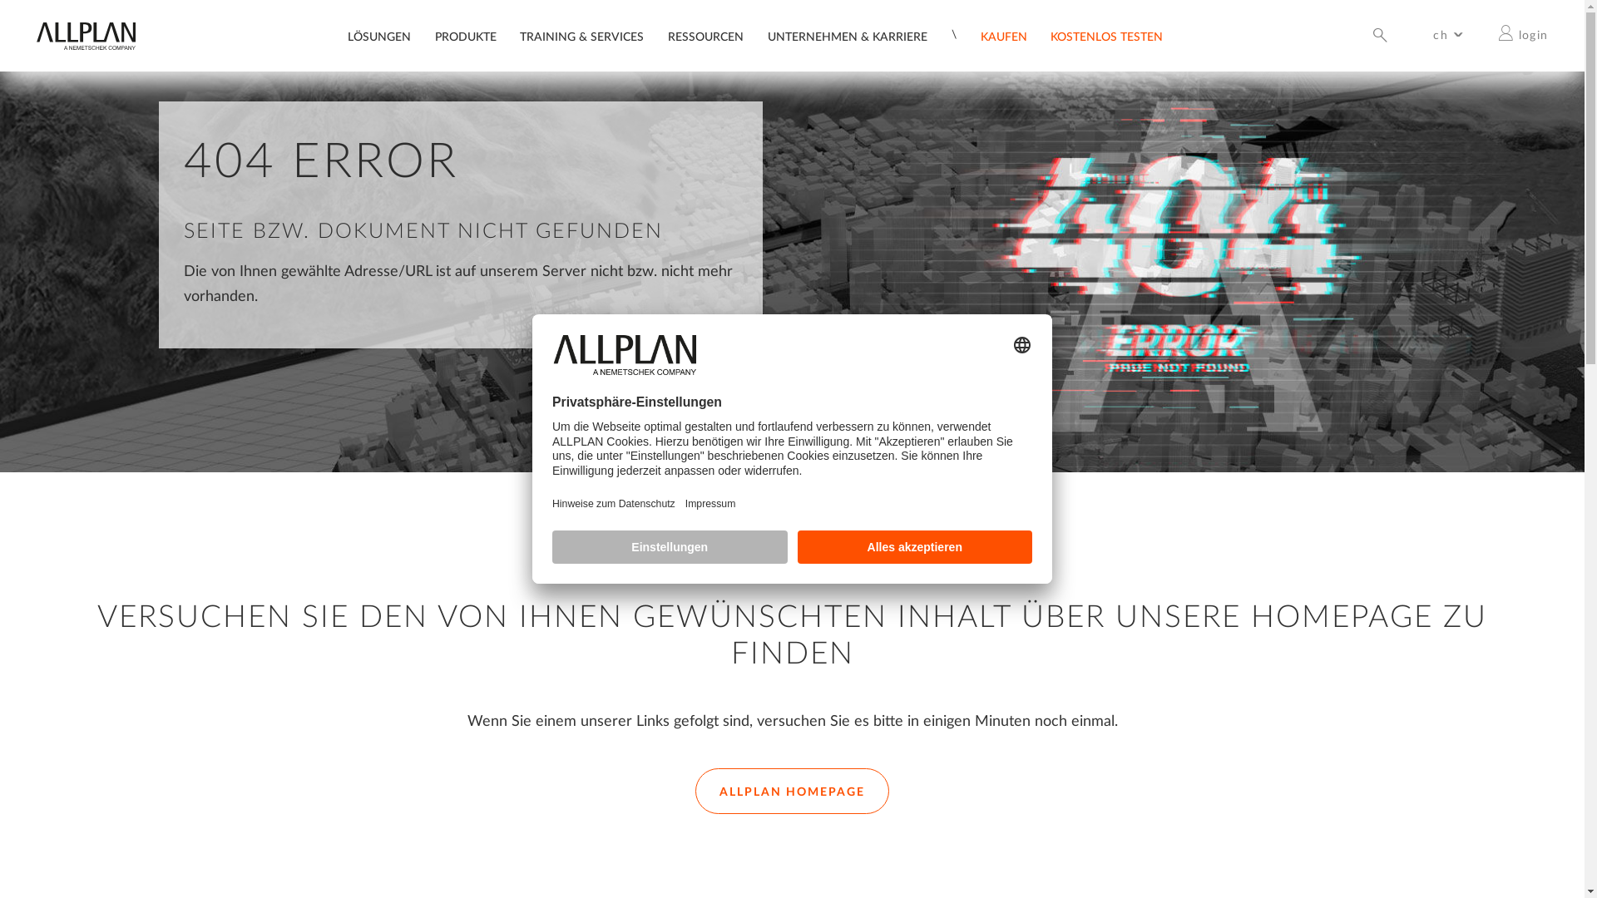  I want to click on RESSOURCEN, so click(705, 40).